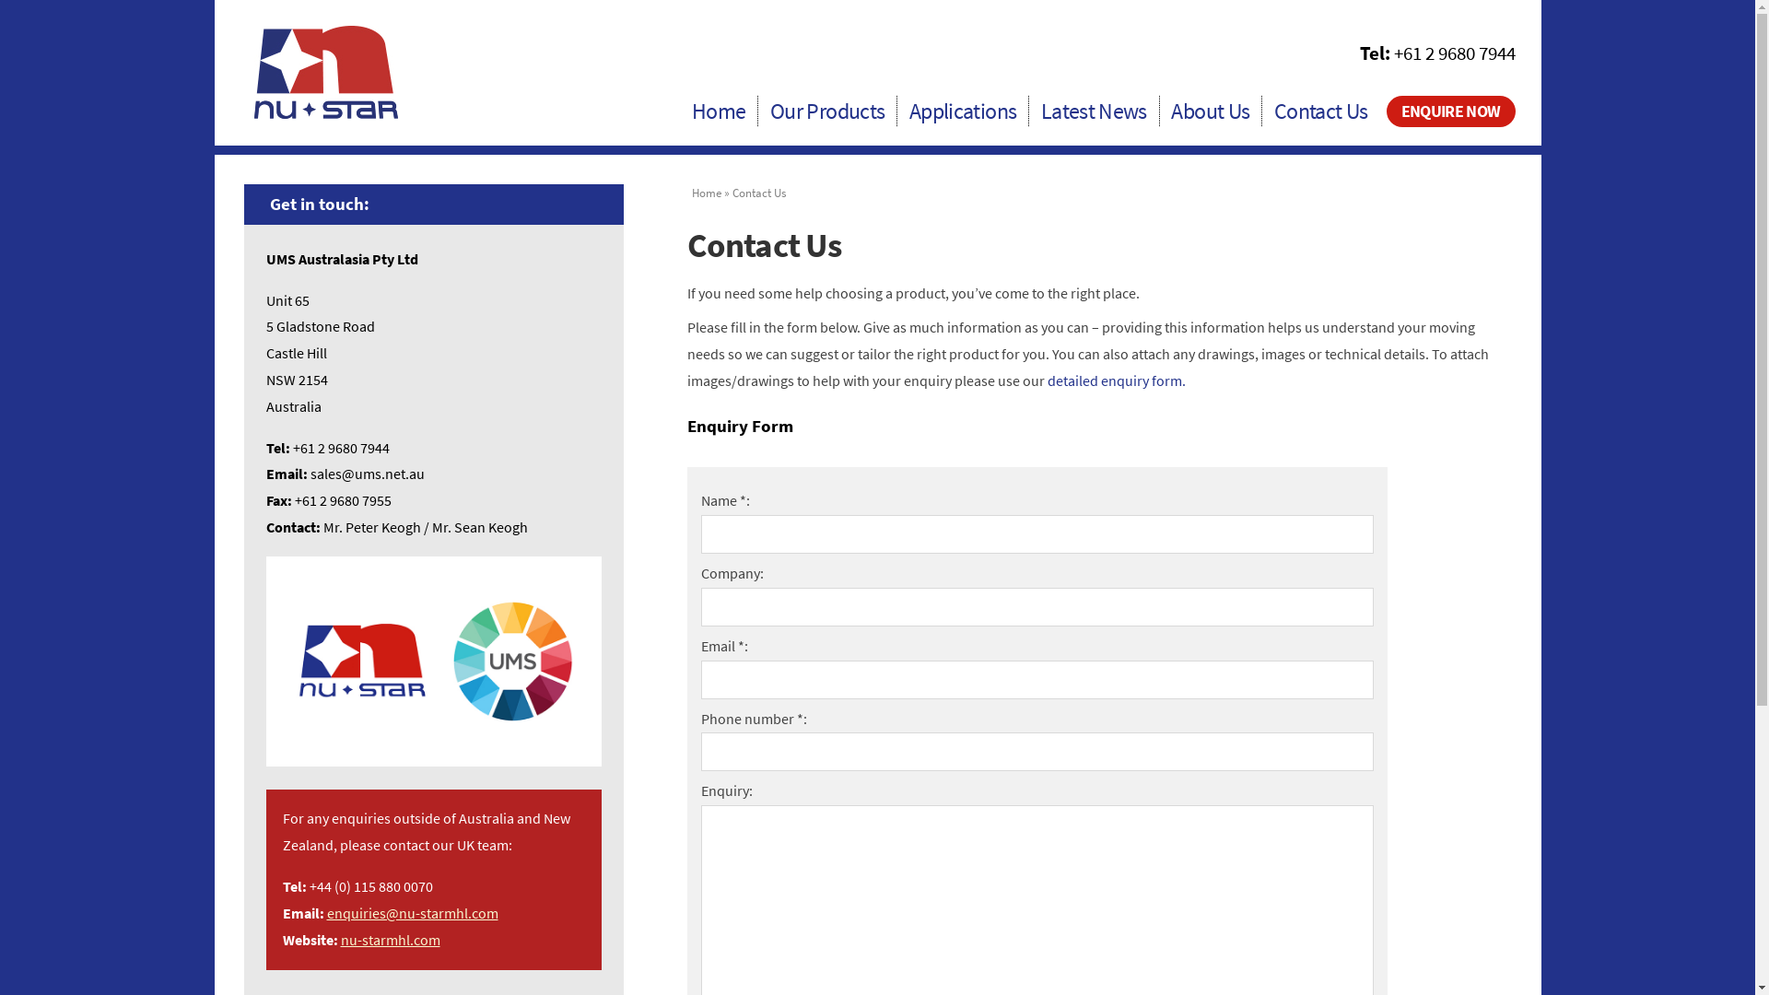 This screenshot has width=1769, height=995. What do you see at coordinates (719, 114) in the screenshot?
I see `Home` at bounding box center [719, 114].